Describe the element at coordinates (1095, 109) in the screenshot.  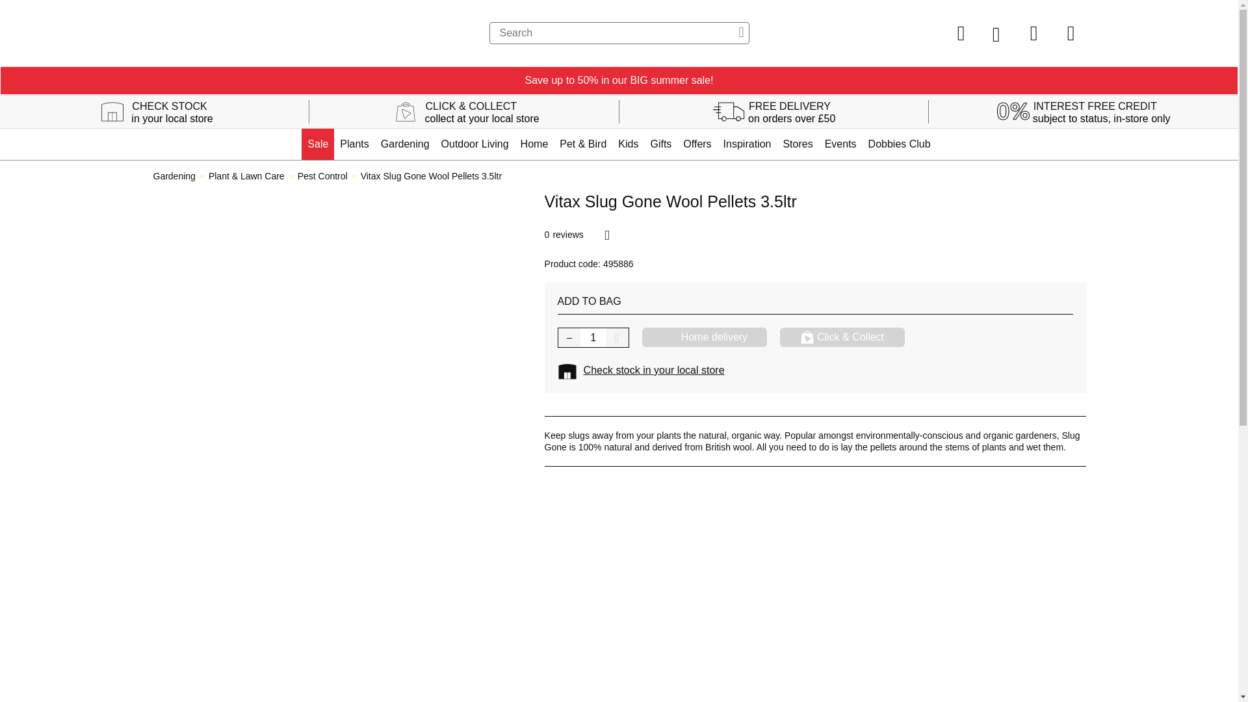
I see `INTEREST FREE CREDIT` at that location.